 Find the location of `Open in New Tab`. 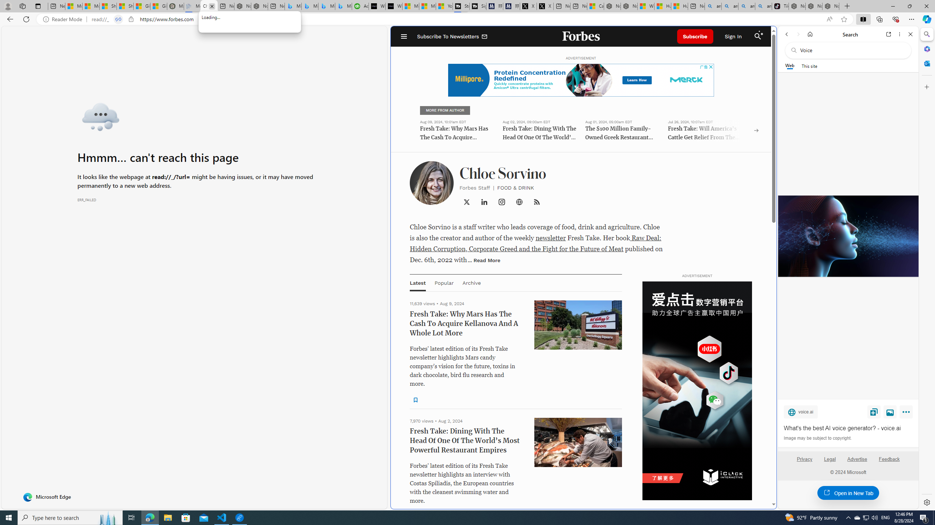

Open in New Tab is located at coordinates (848, 493).